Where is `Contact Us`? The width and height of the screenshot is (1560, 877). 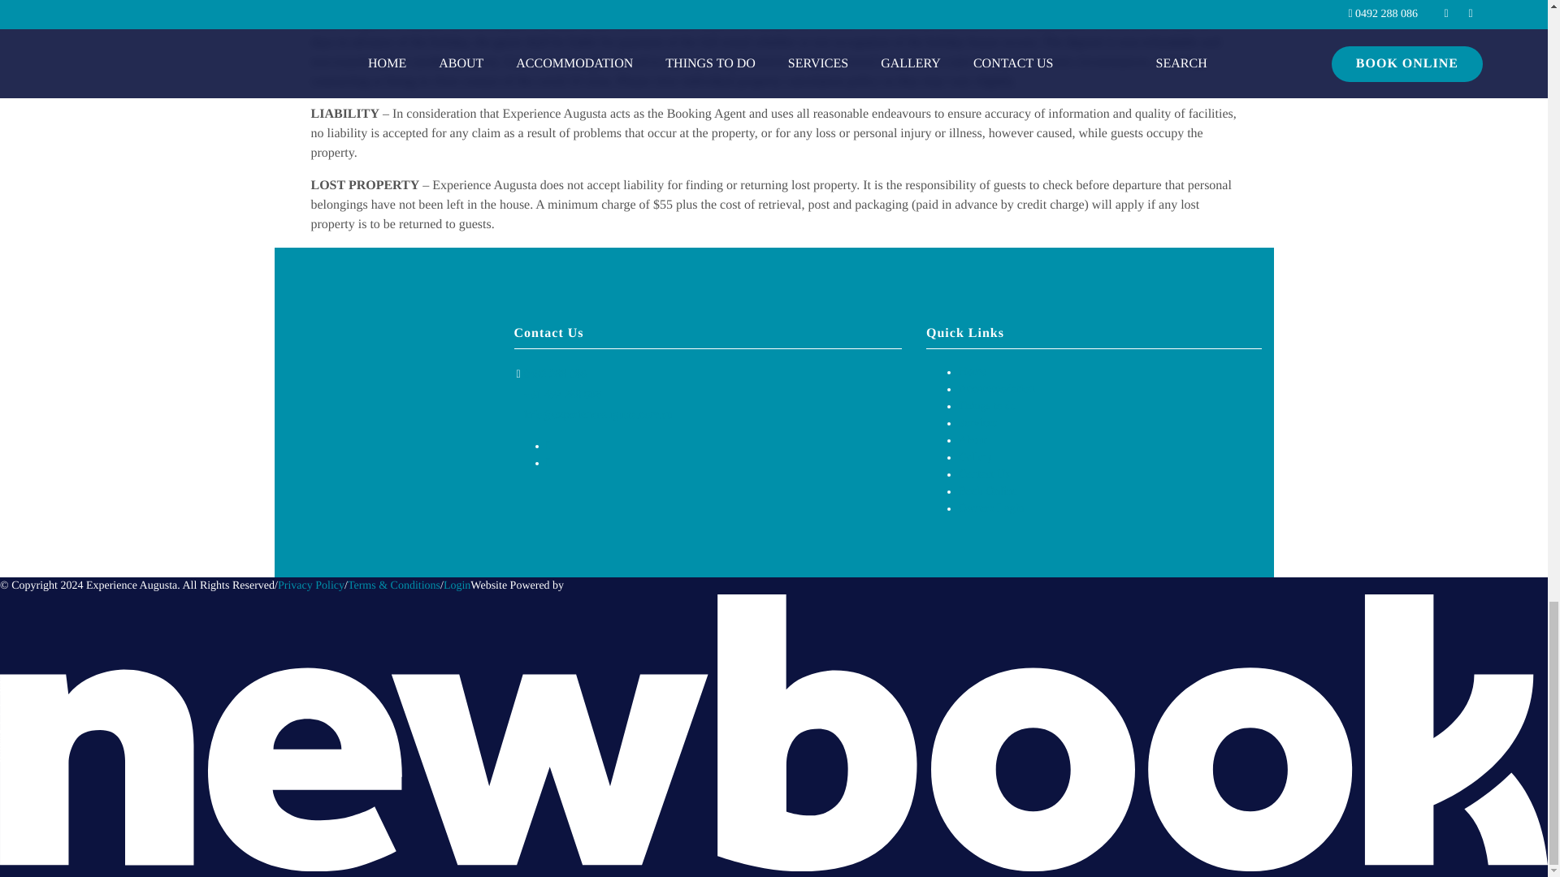
Contact Us is located at coordinates (984, 474).